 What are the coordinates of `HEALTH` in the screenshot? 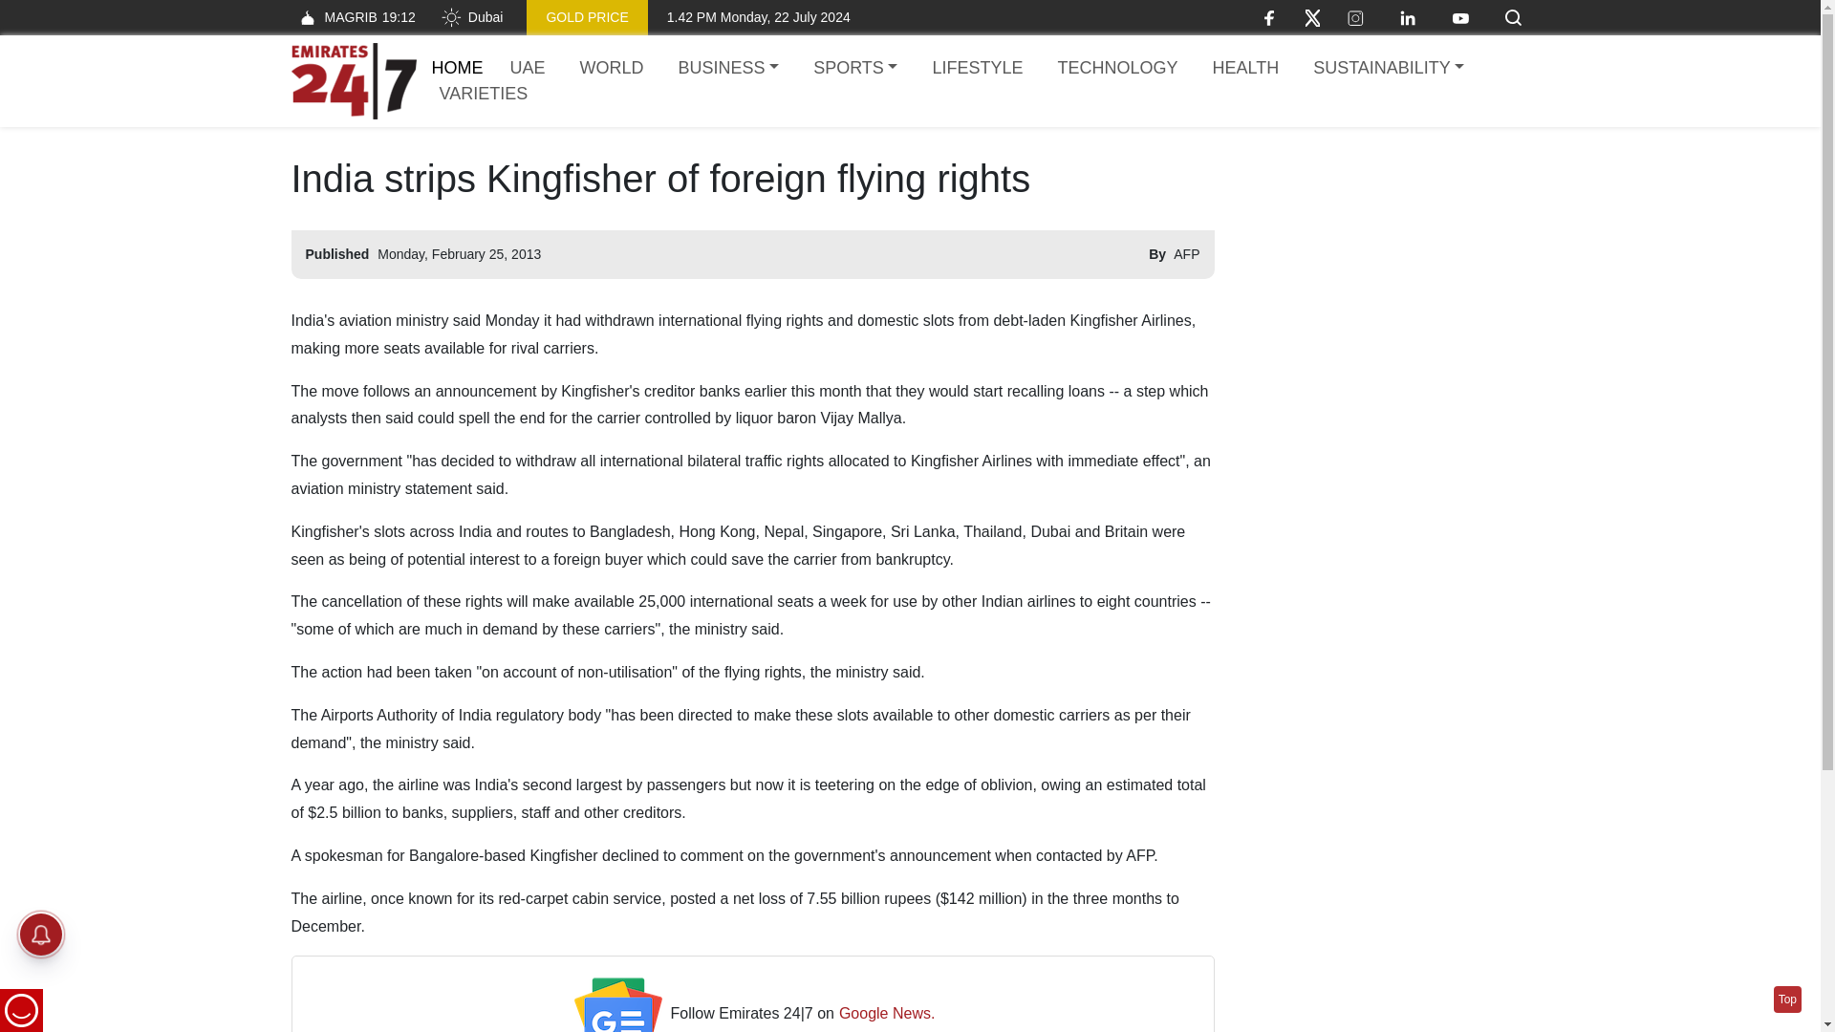 It's located at (1244, 69).